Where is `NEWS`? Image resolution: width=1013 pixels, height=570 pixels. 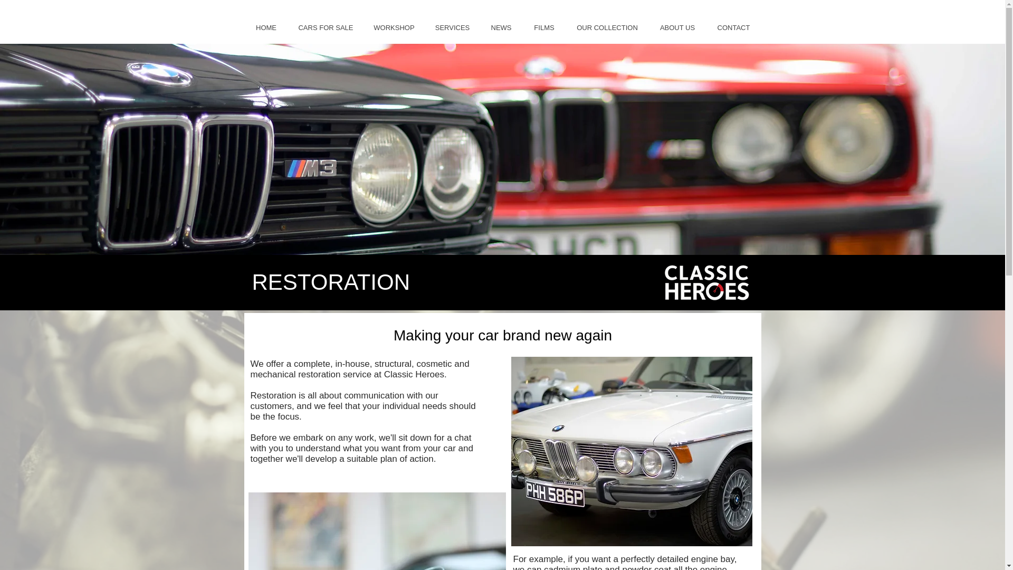
NEWS is located at coordinates (501, 27).